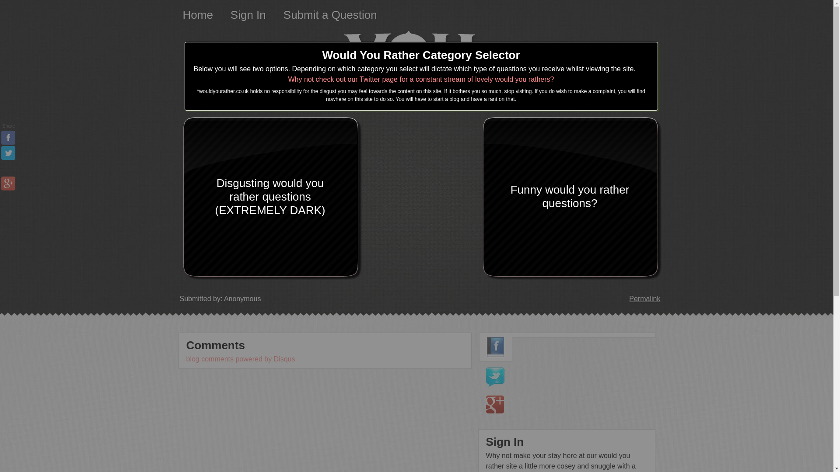 This screenshot has width=840, height=472. Describe the element at coordinates (416, 63) in the screenshot. I see `Would You Rather` at that location.